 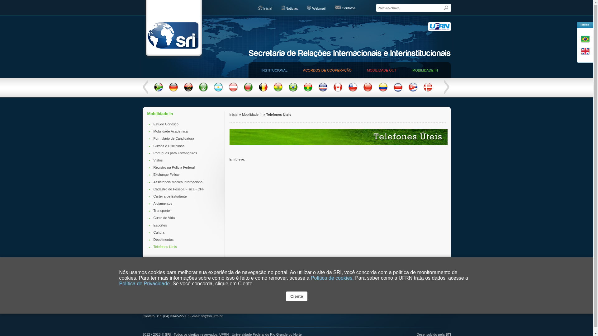 What do you see at coordinates (173, 91) in the screenshot?
I see `Alemanha` at bounding box center [173, 91].